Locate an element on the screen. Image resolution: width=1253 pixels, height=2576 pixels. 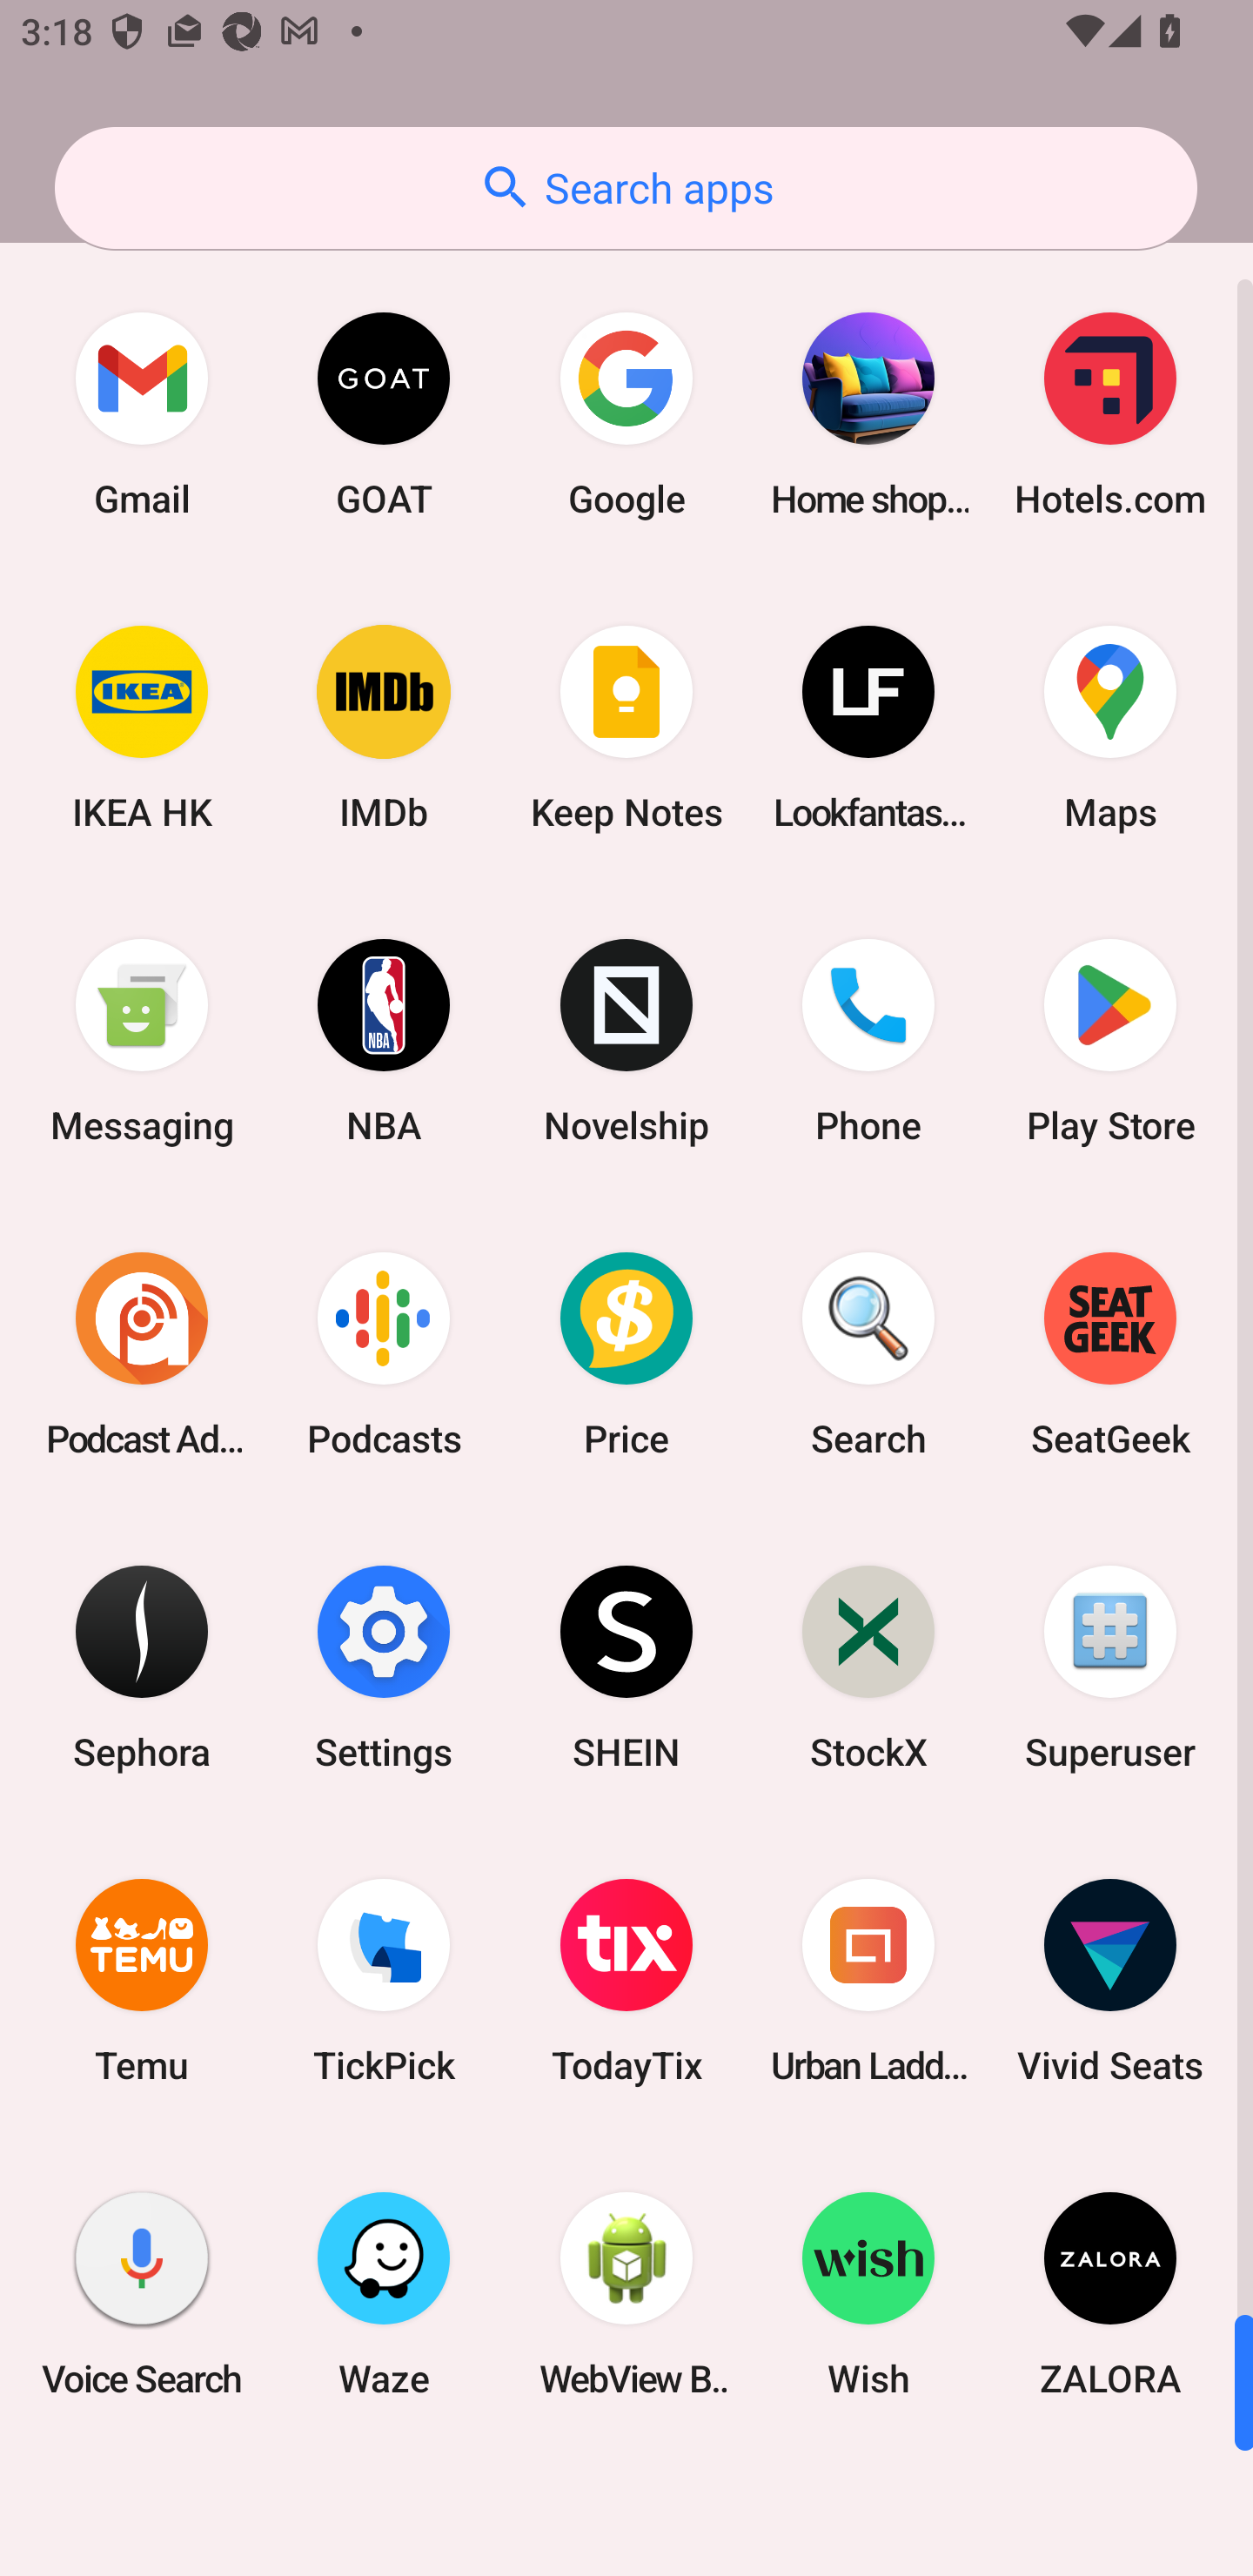
Google is located at coordinates (626, 414).